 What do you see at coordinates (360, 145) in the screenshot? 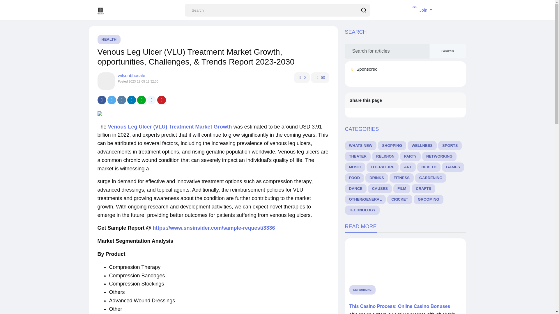
I see `WHATS NEW` at bounding box center [360, 145].